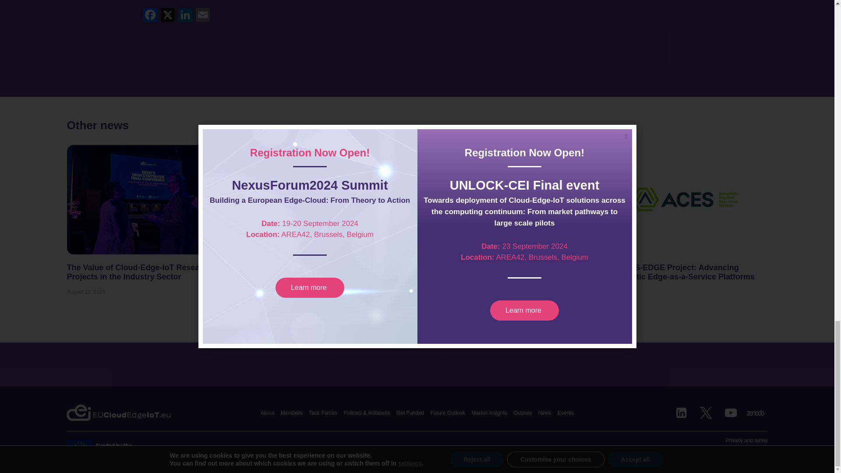 This screenshot has height=473, width=841. What do you see at coordinates (202, 16) in the screenshot?
I see `Email` at bounding box center [202, 16].